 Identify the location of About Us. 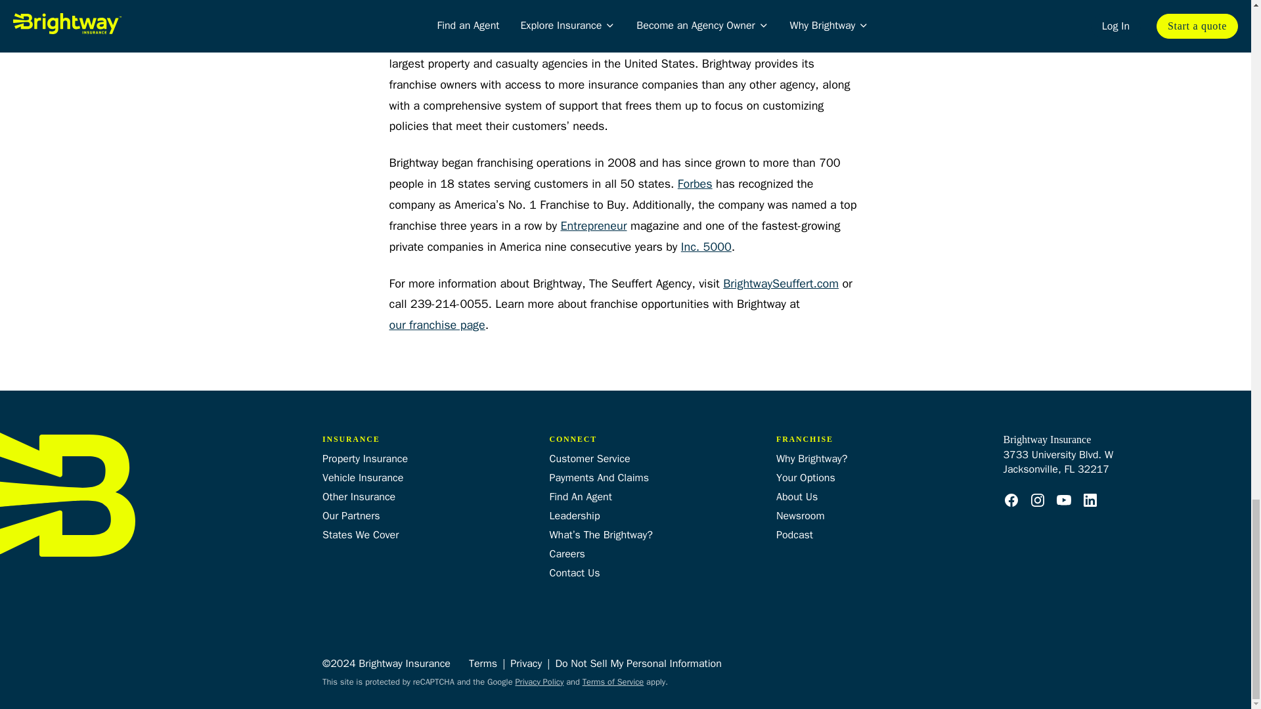
(797, 496).